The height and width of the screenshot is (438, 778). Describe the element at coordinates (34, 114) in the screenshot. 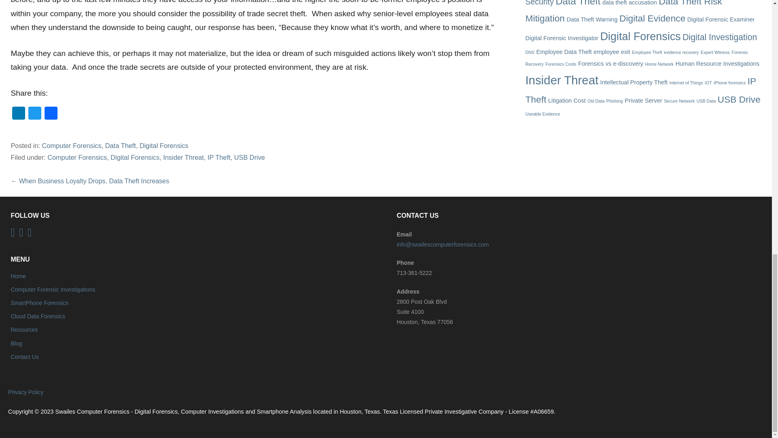

I see `Twitter` at that location.